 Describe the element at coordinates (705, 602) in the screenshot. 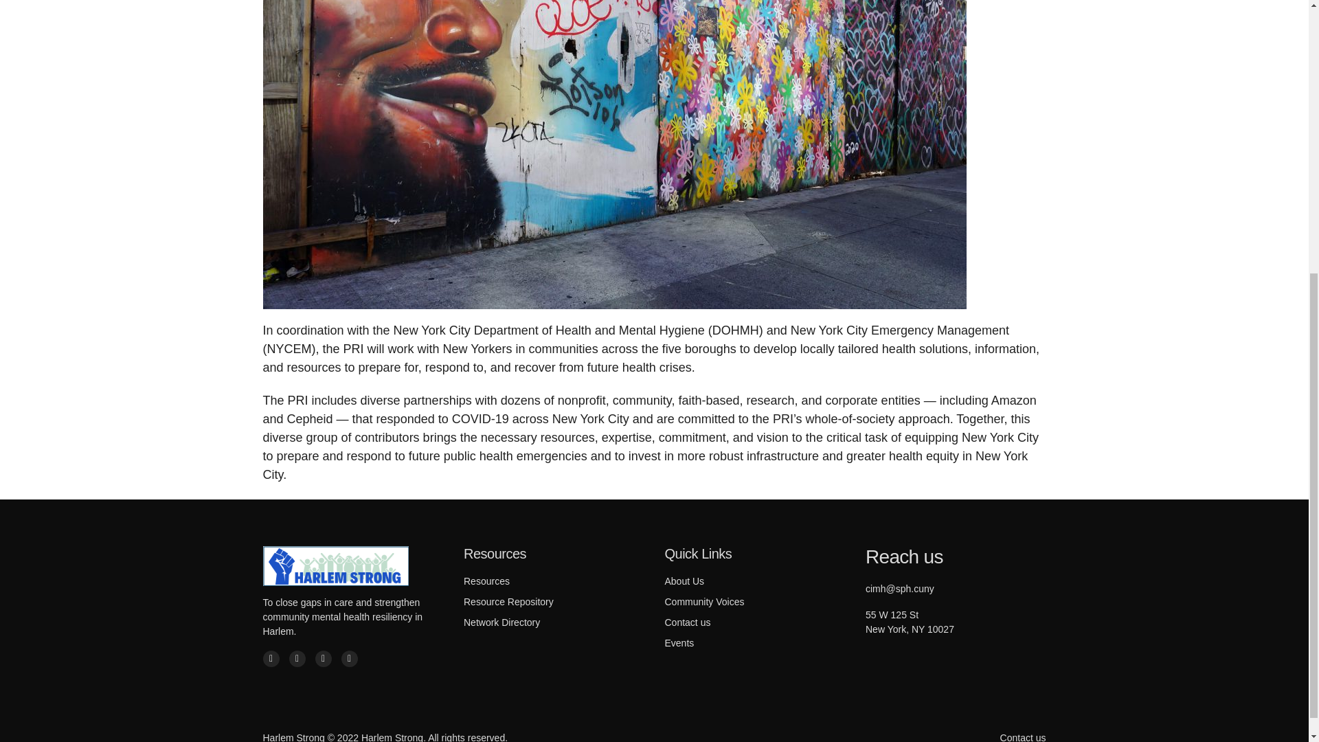

I see `Community Voices` at that location.